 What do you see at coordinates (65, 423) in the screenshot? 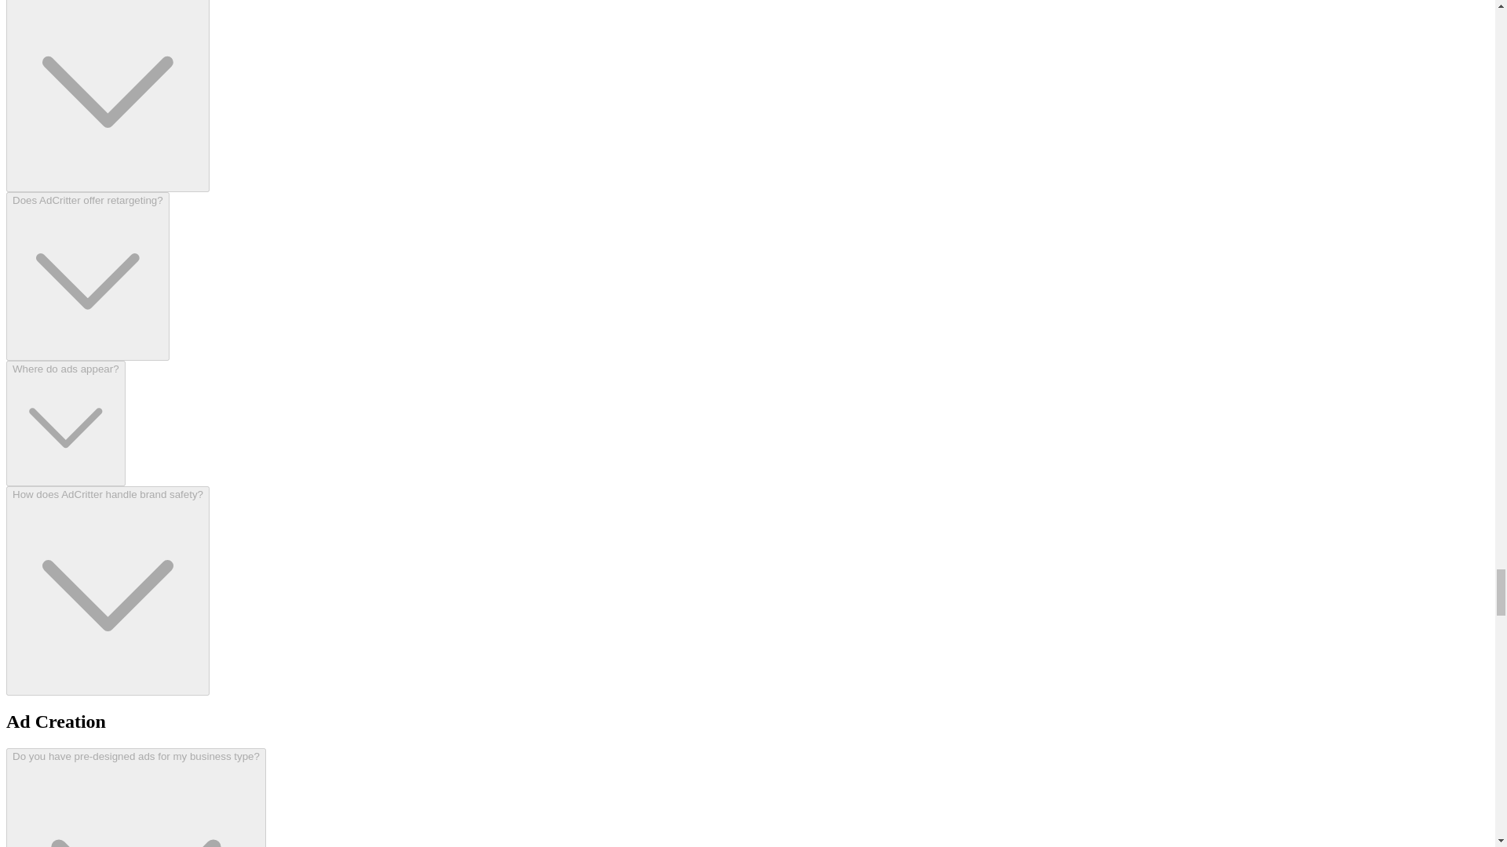
I see `Where do ads appear?` at bounding box center [65, 423].